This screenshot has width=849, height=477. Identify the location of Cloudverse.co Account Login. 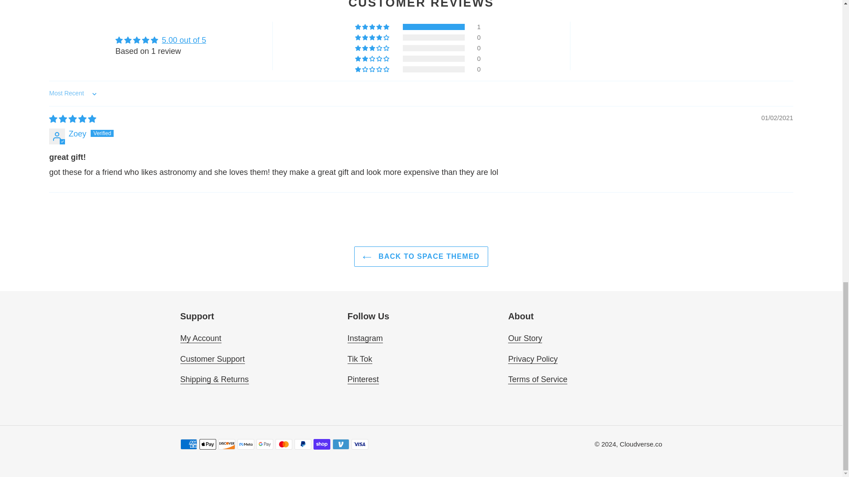
(201, 338).